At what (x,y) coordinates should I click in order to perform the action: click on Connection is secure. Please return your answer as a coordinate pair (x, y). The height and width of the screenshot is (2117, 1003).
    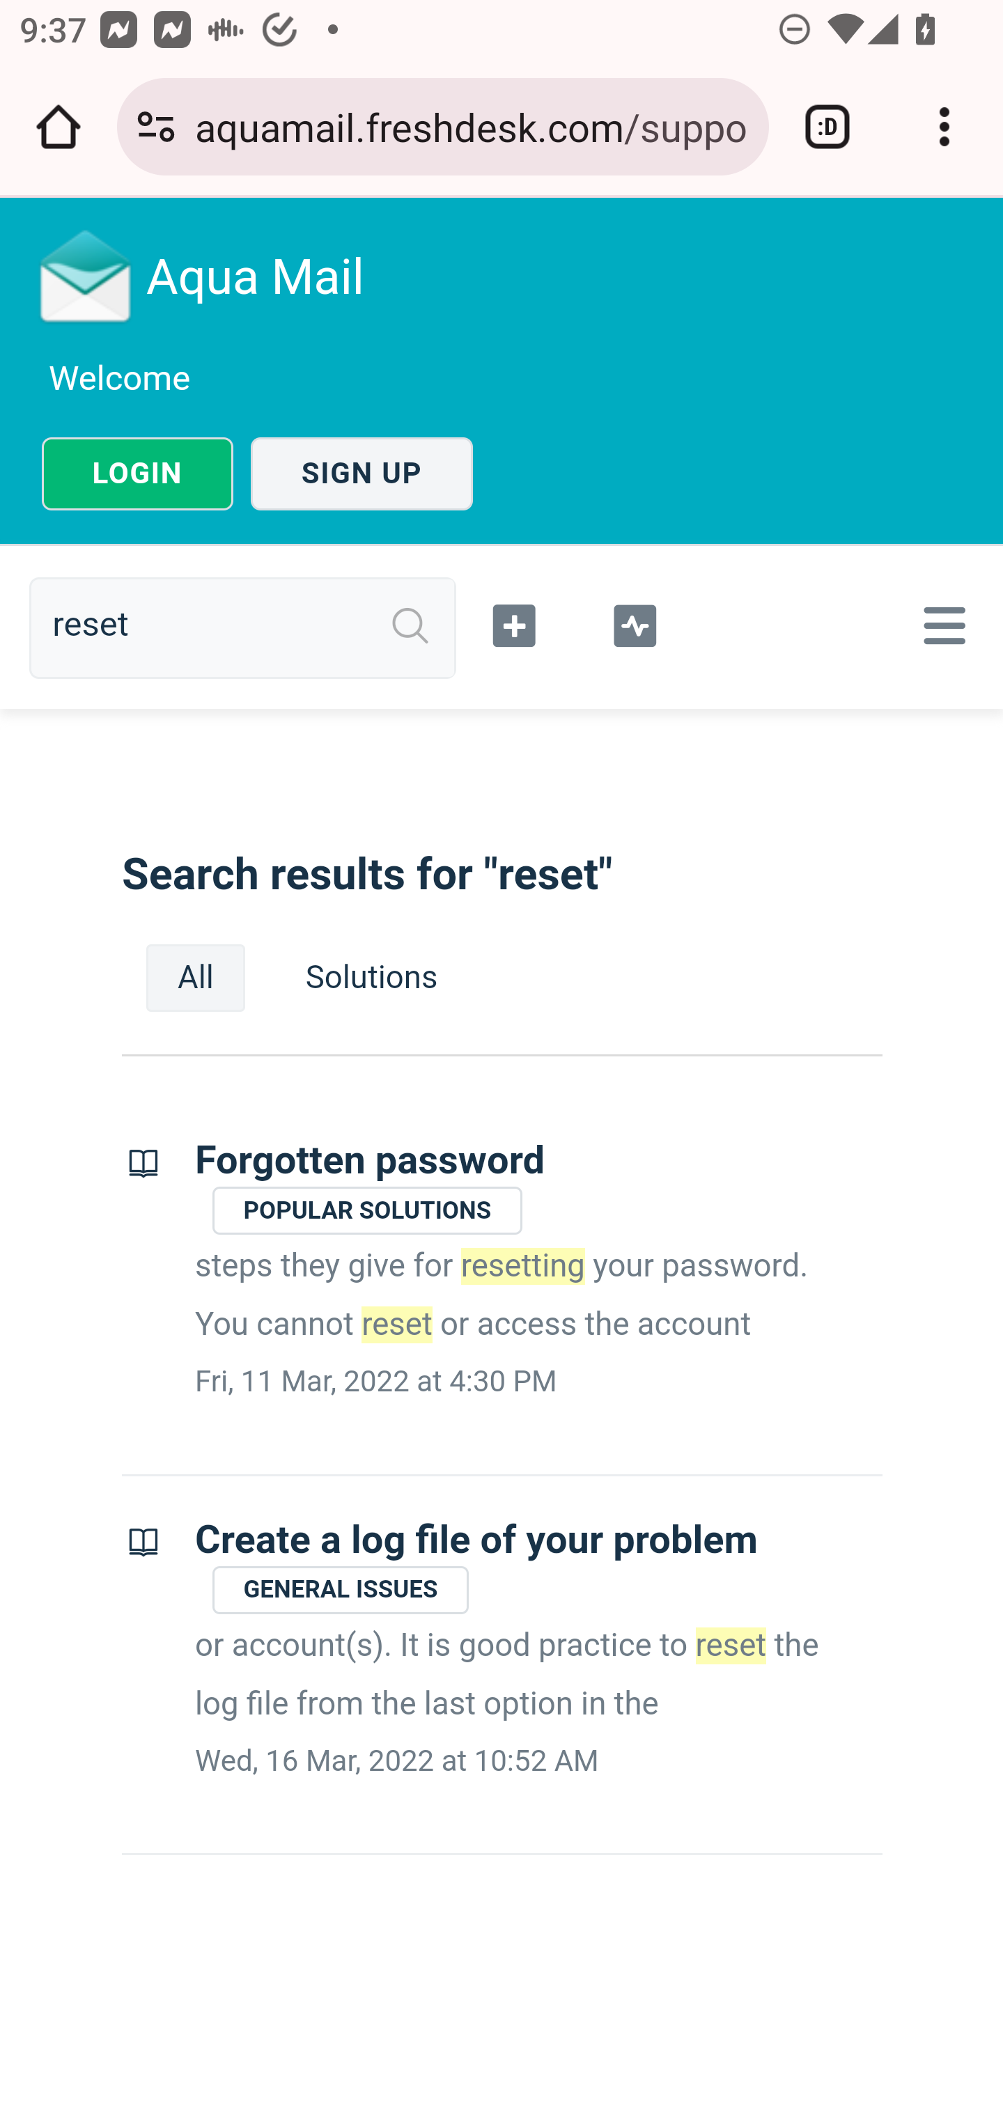
    Looking at the image, I should click on (156, 127).